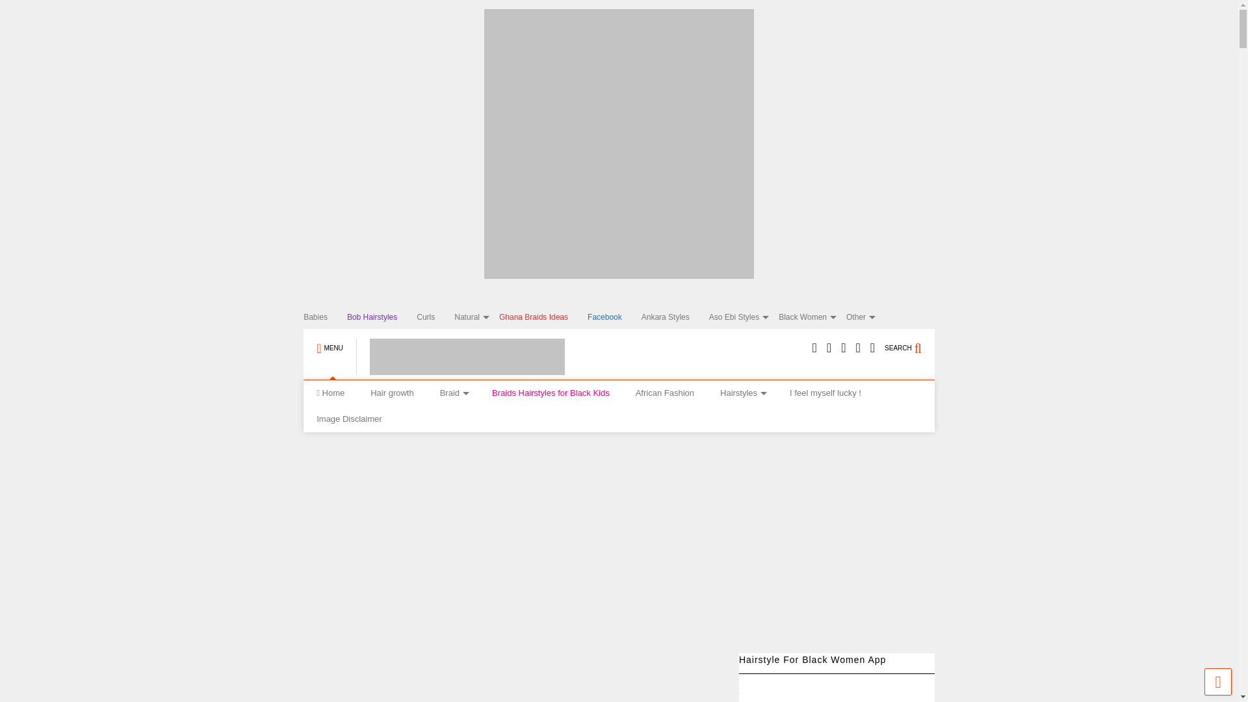  What do you see at coordinates (744, 317) in the screenshot?
I see `Aso Ebi Styles` at bounding box center [744, 317].